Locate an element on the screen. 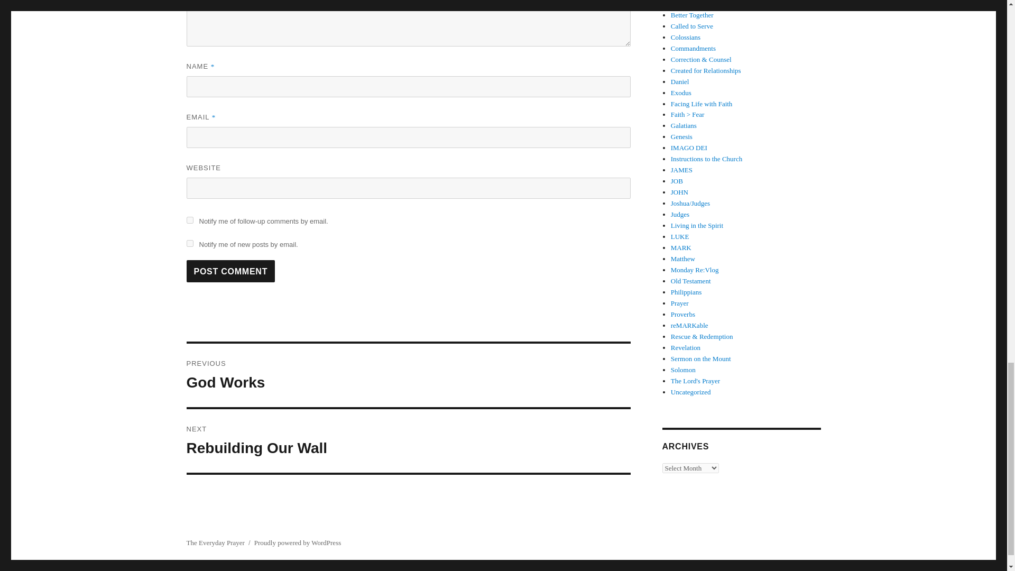  Post Comment is located at coordinates (408, 375).